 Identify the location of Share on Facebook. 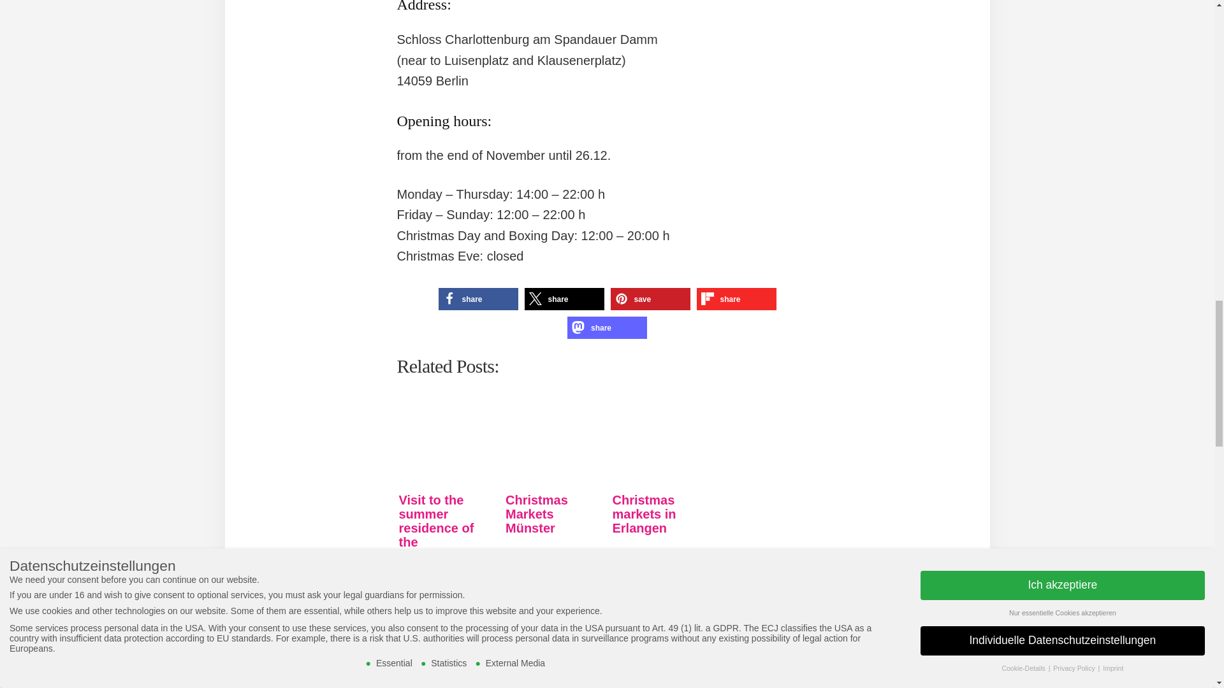
(478, 299).